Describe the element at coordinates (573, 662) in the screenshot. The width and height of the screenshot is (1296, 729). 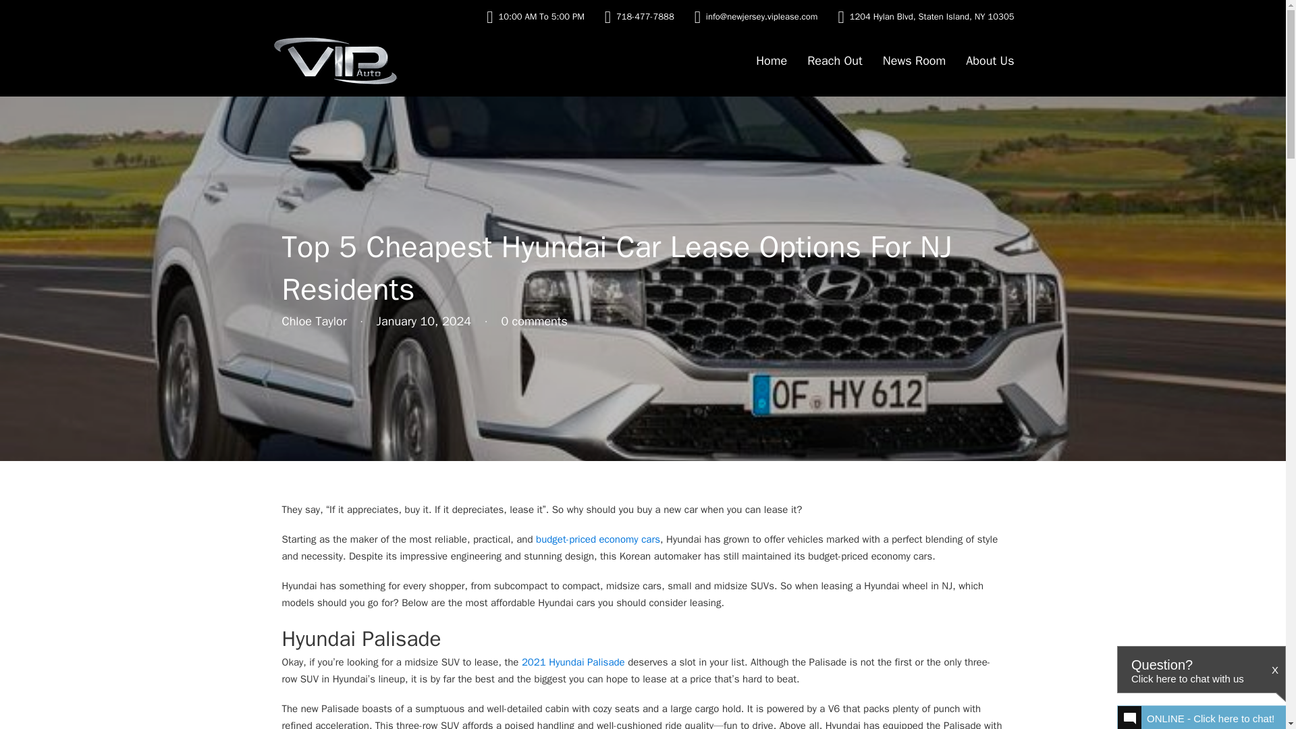
I see `2021 Hyundai Palisade` at that location.